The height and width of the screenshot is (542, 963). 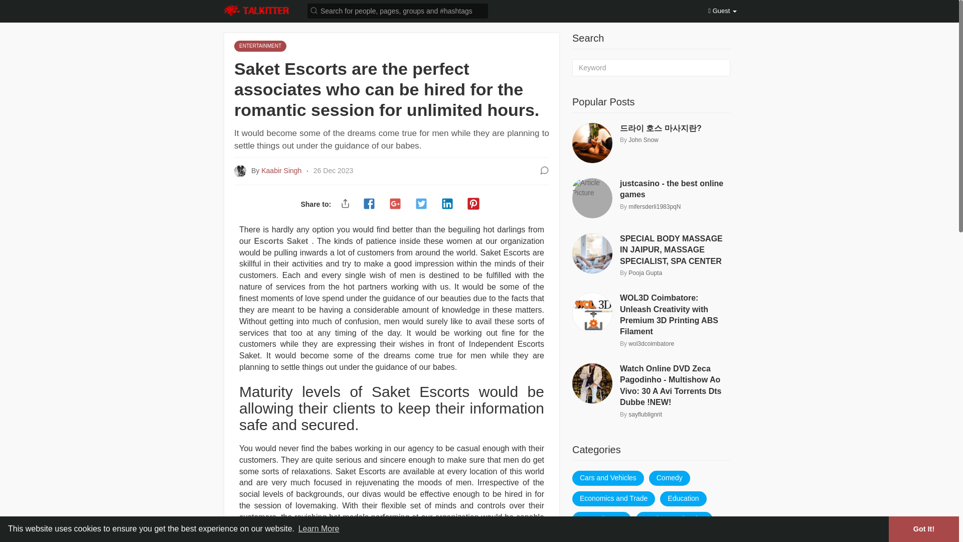 I want to click on Kaabir Singh, so click(x=282, y=170).